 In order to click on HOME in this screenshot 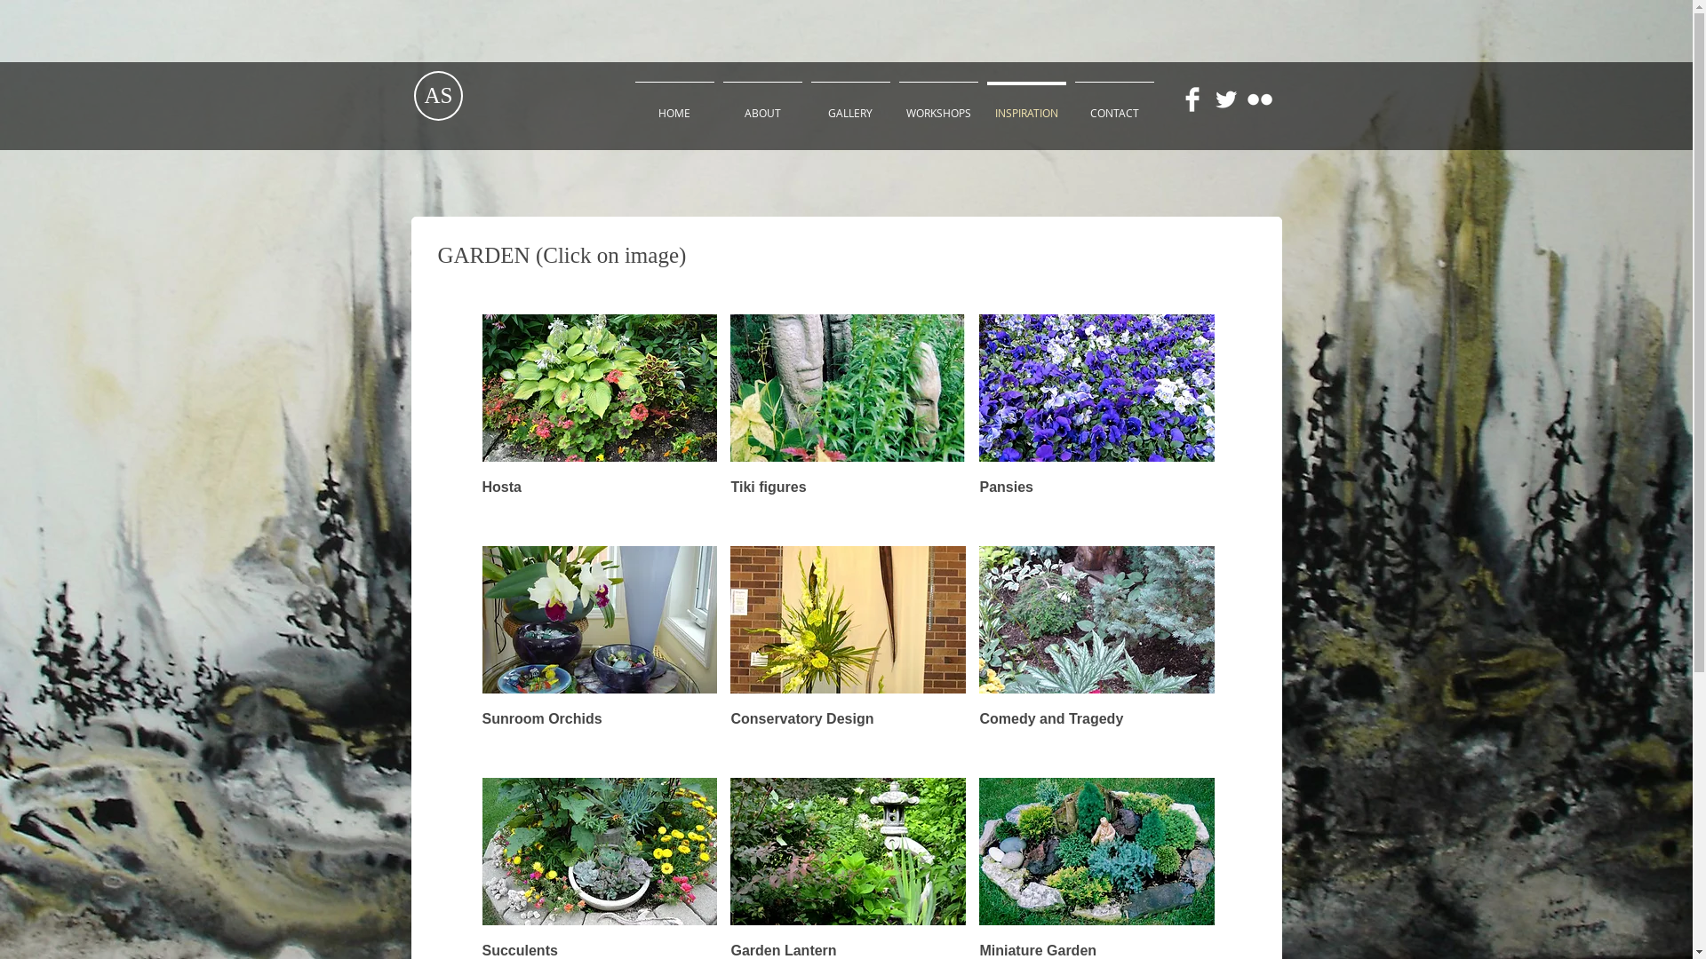, I will do `click(675, 105)`.